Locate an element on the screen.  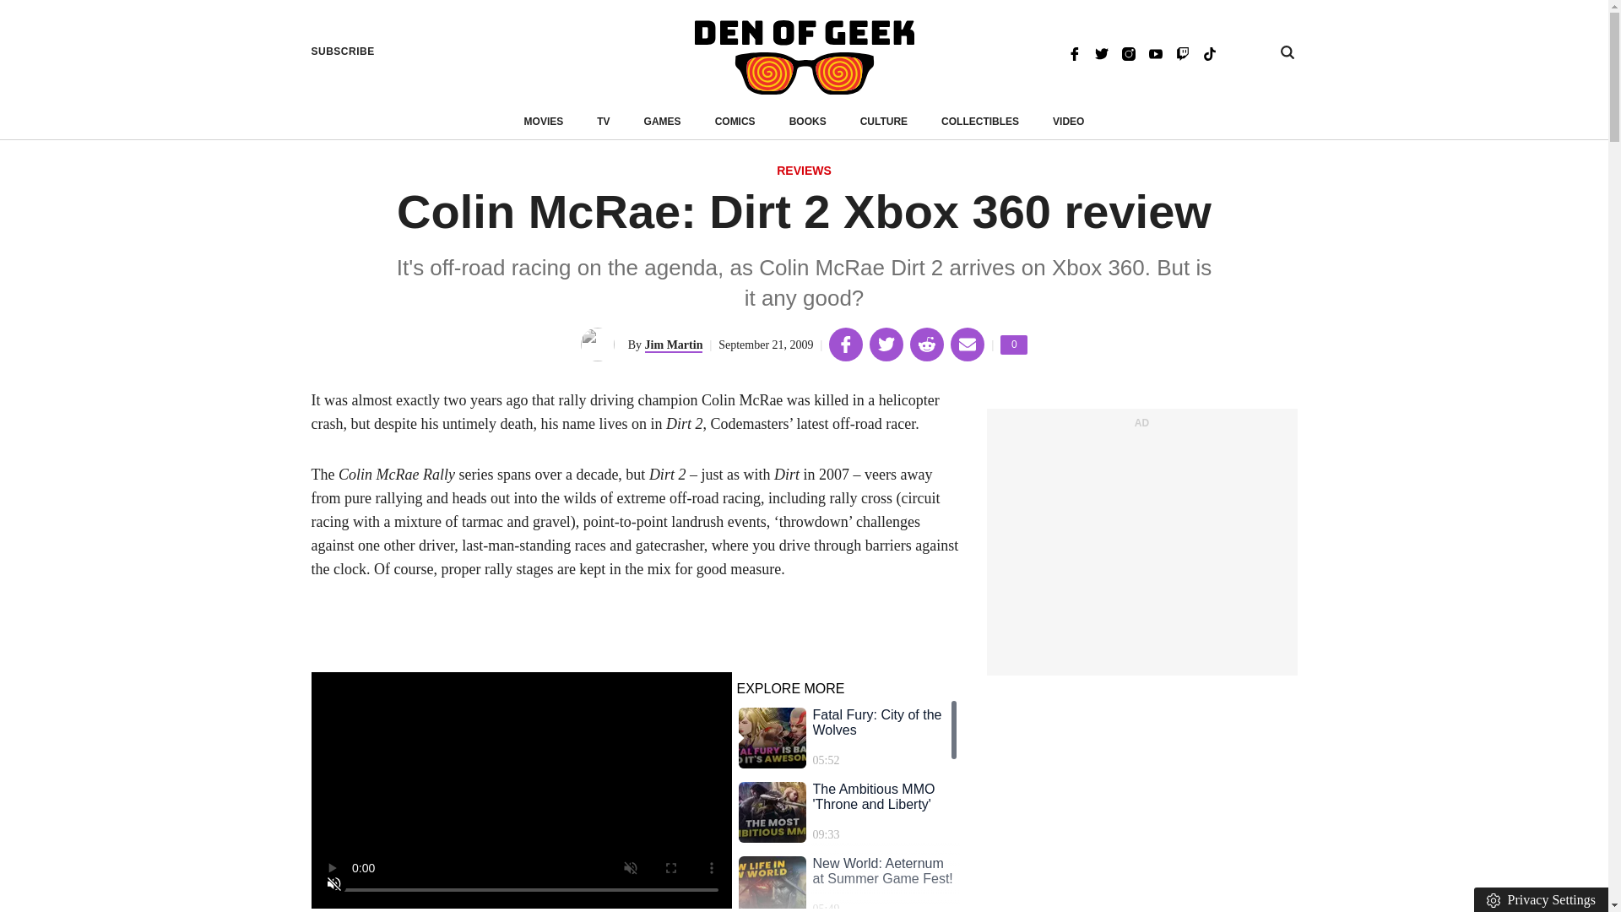
3rd party ad content is located at coordinates (1141, 551).